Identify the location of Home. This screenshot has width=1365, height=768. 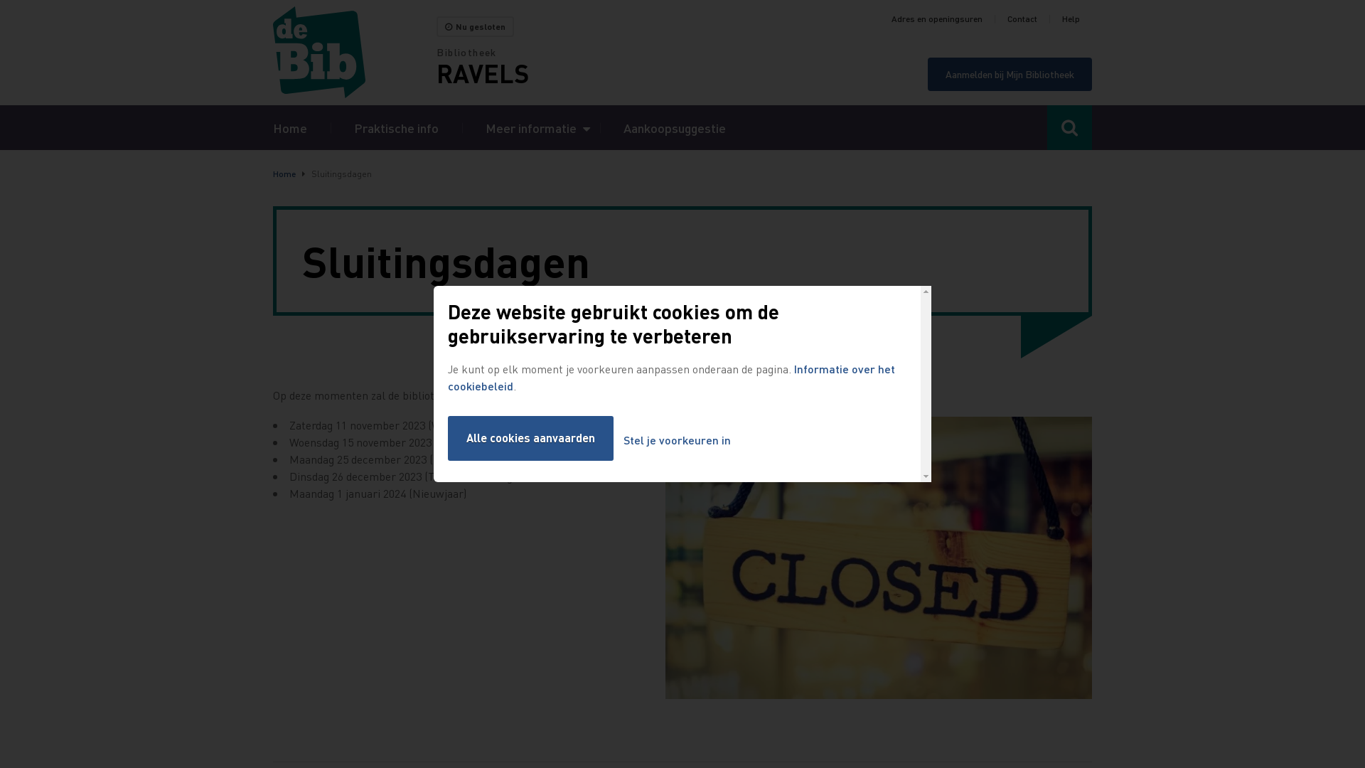
(290, 128).